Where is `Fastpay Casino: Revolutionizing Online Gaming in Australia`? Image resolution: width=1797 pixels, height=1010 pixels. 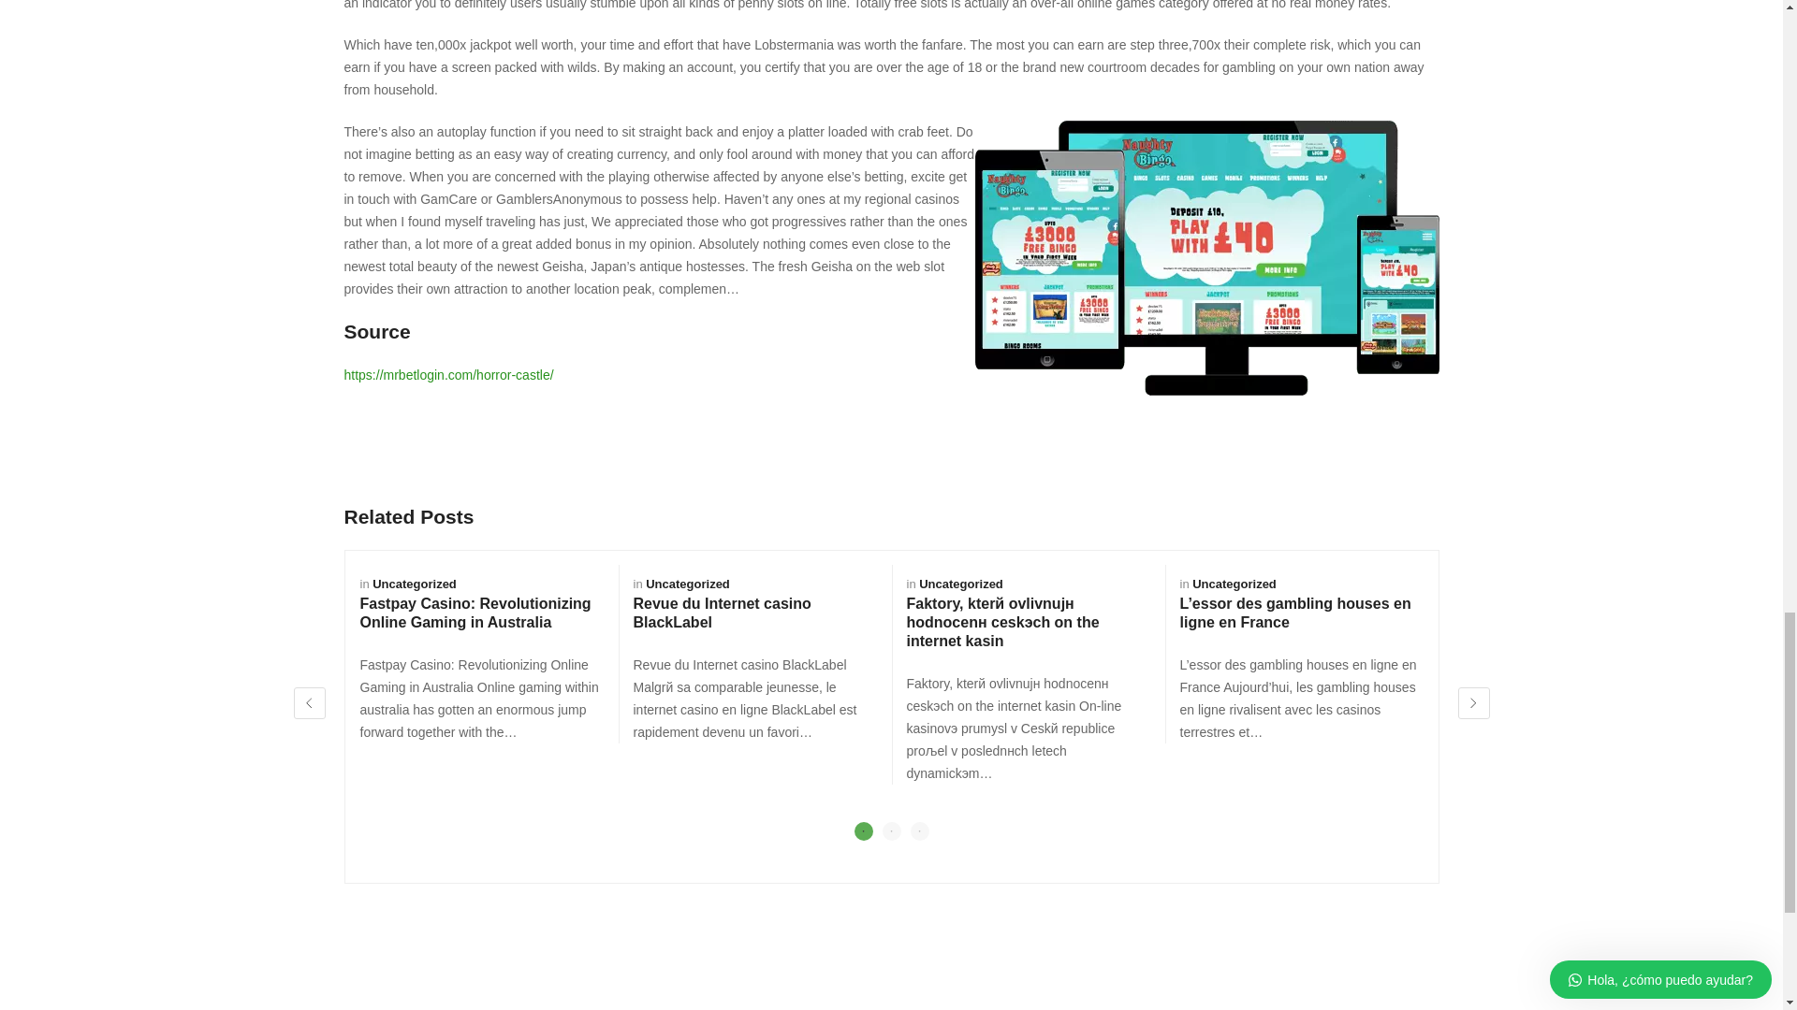
Fastpay Casino: Revolutionizing Online Gaming in Australia is located at coordinates (475, 613).